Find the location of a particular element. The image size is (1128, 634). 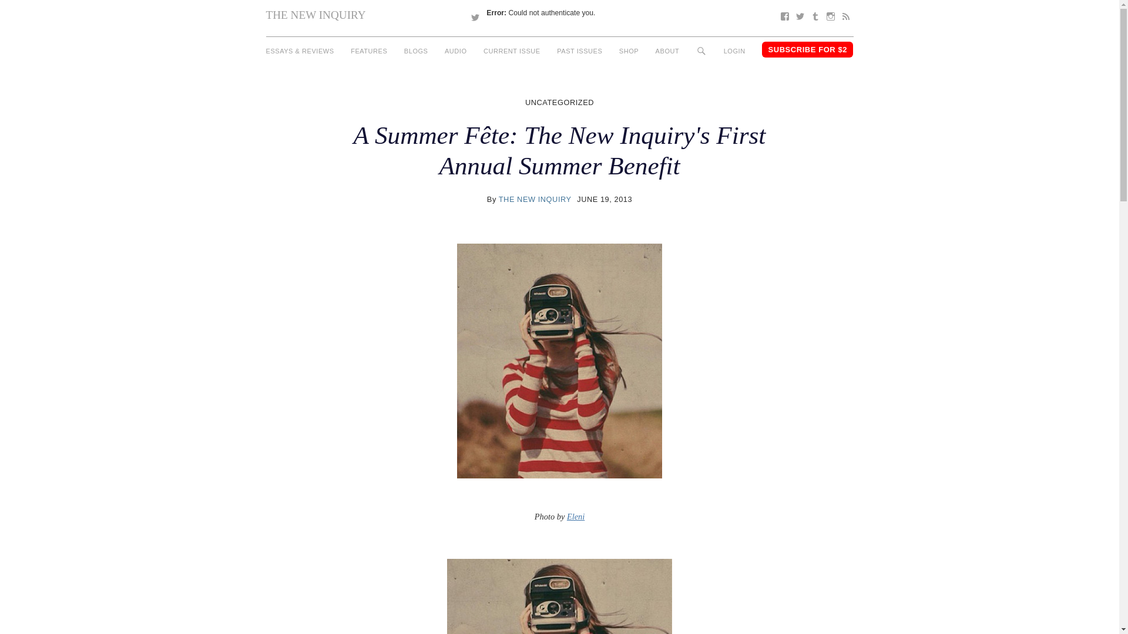

11:24 am is located at coordinates (604, 198).